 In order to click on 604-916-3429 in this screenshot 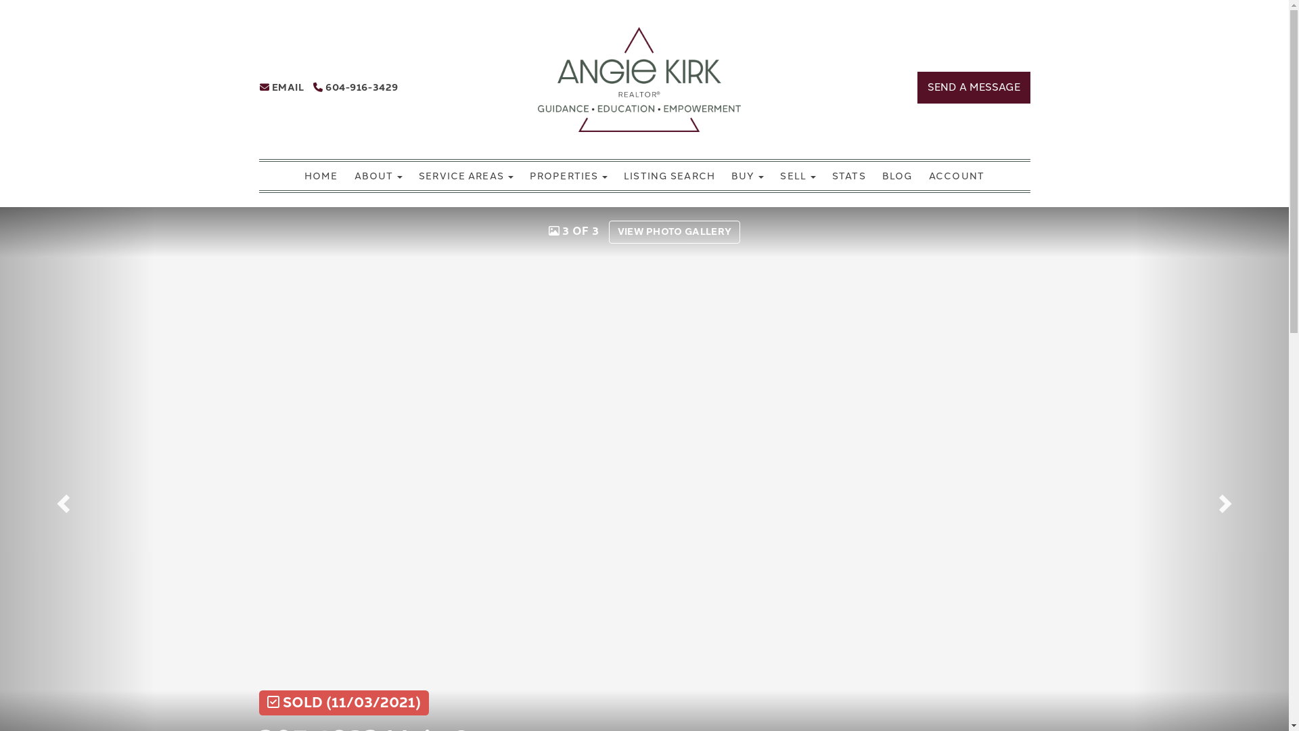, I will do `click(356, 88)`.